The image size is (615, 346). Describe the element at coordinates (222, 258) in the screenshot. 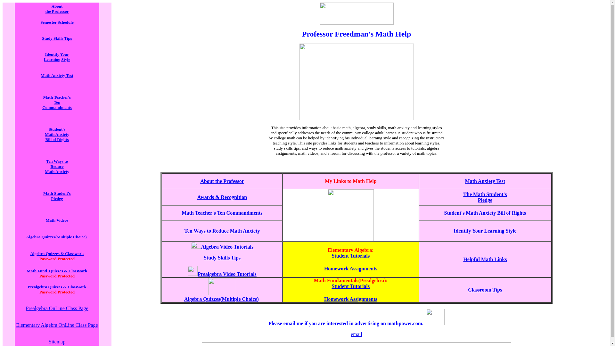

I see `Study Skills Tips` at that location.